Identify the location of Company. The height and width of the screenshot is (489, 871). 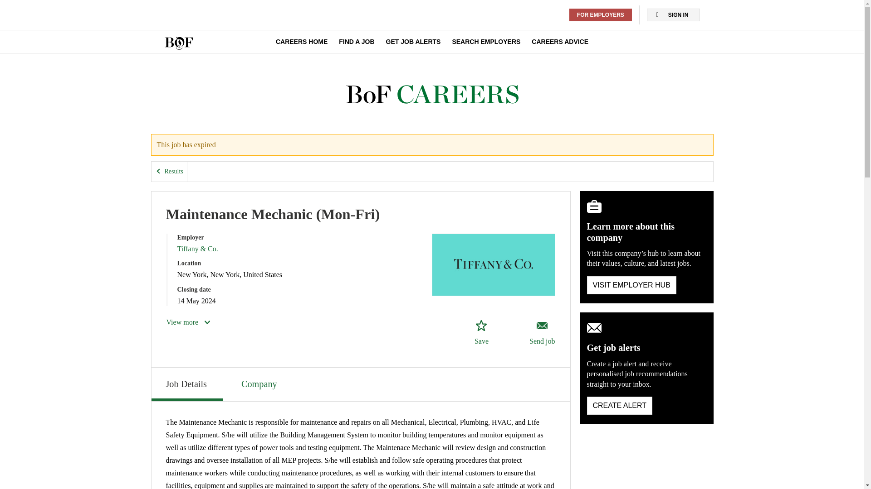
(260, 383).